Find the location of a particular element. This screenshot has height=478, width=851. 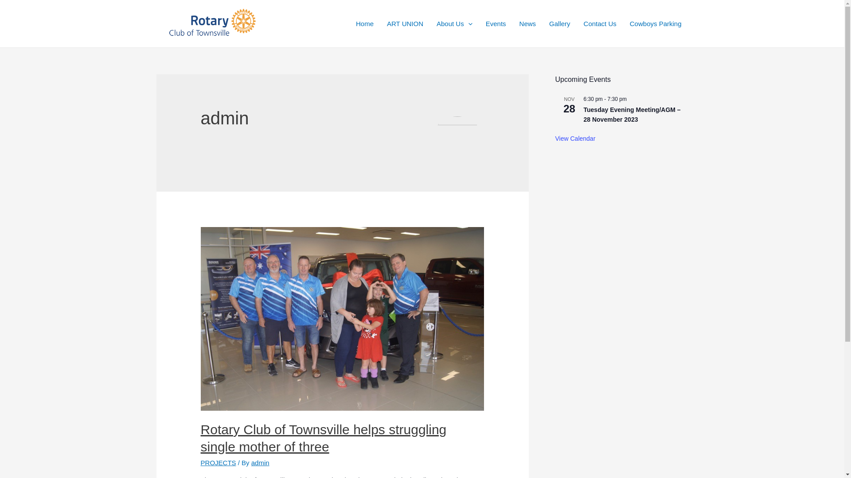

ART UNION is located at coordinates (405, 23).